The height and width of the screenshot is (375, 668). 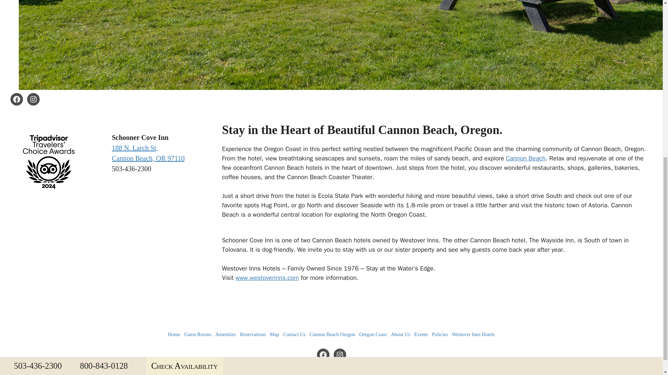 I want to click on Instagram, so click(x=340, y=355).